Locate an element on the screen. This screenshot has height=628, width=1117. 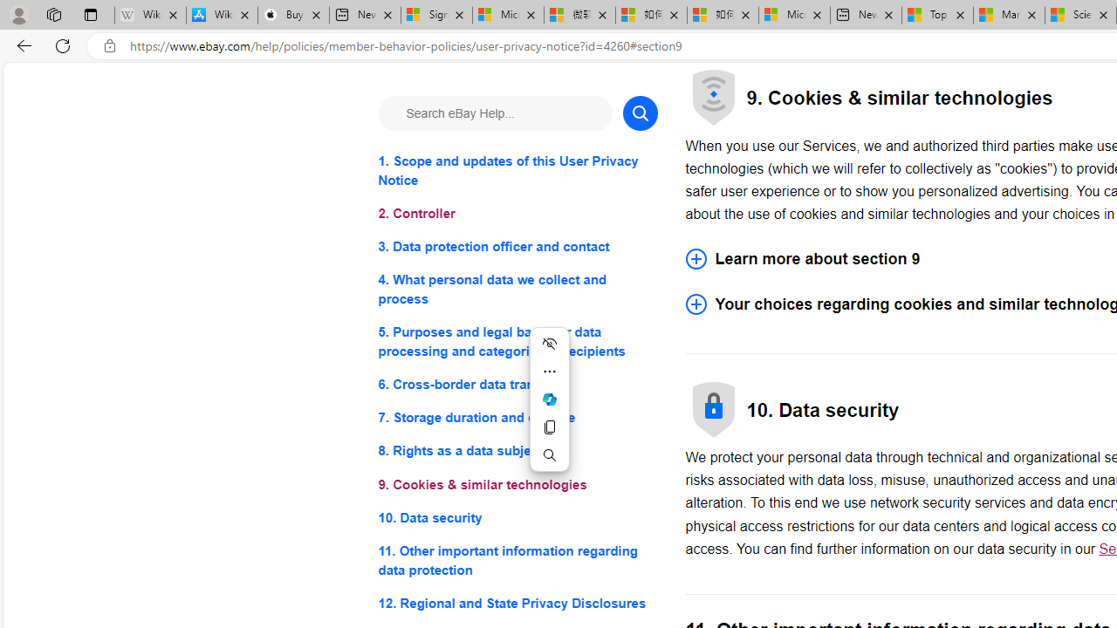
Mini menu on text selection is located at coordinates (550, 399).